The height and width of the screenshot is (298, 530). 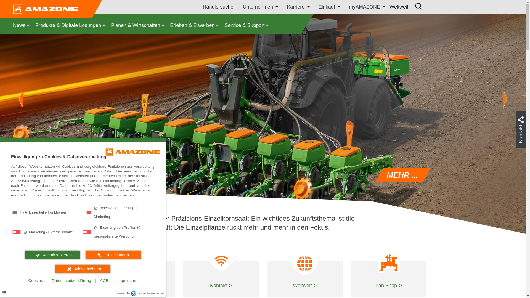 What do you see at coordinates (52, 255) in the screenshot?
I see `Alle akzeptieren` at bounding box center [52, 255].